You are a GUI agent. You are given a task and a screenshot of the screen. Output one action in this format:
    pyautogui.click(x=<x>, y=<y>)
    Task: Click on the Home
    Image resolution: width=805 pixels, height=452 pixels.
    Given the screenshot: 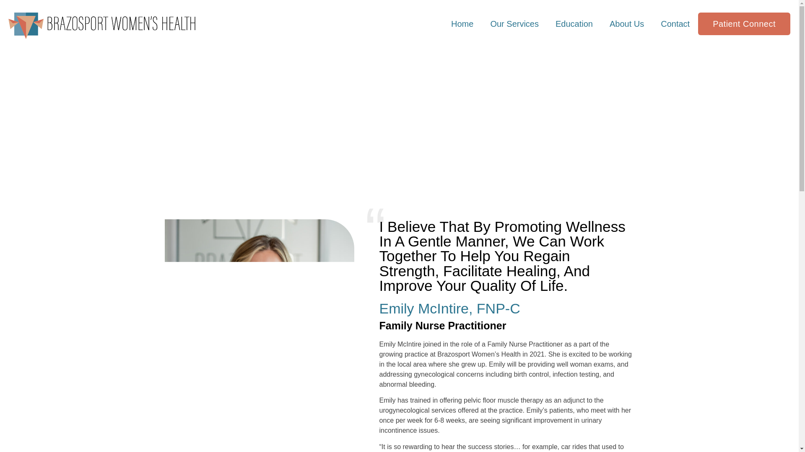 What is the action you would take?
    pyautogui.click(x=462, y=23)
    